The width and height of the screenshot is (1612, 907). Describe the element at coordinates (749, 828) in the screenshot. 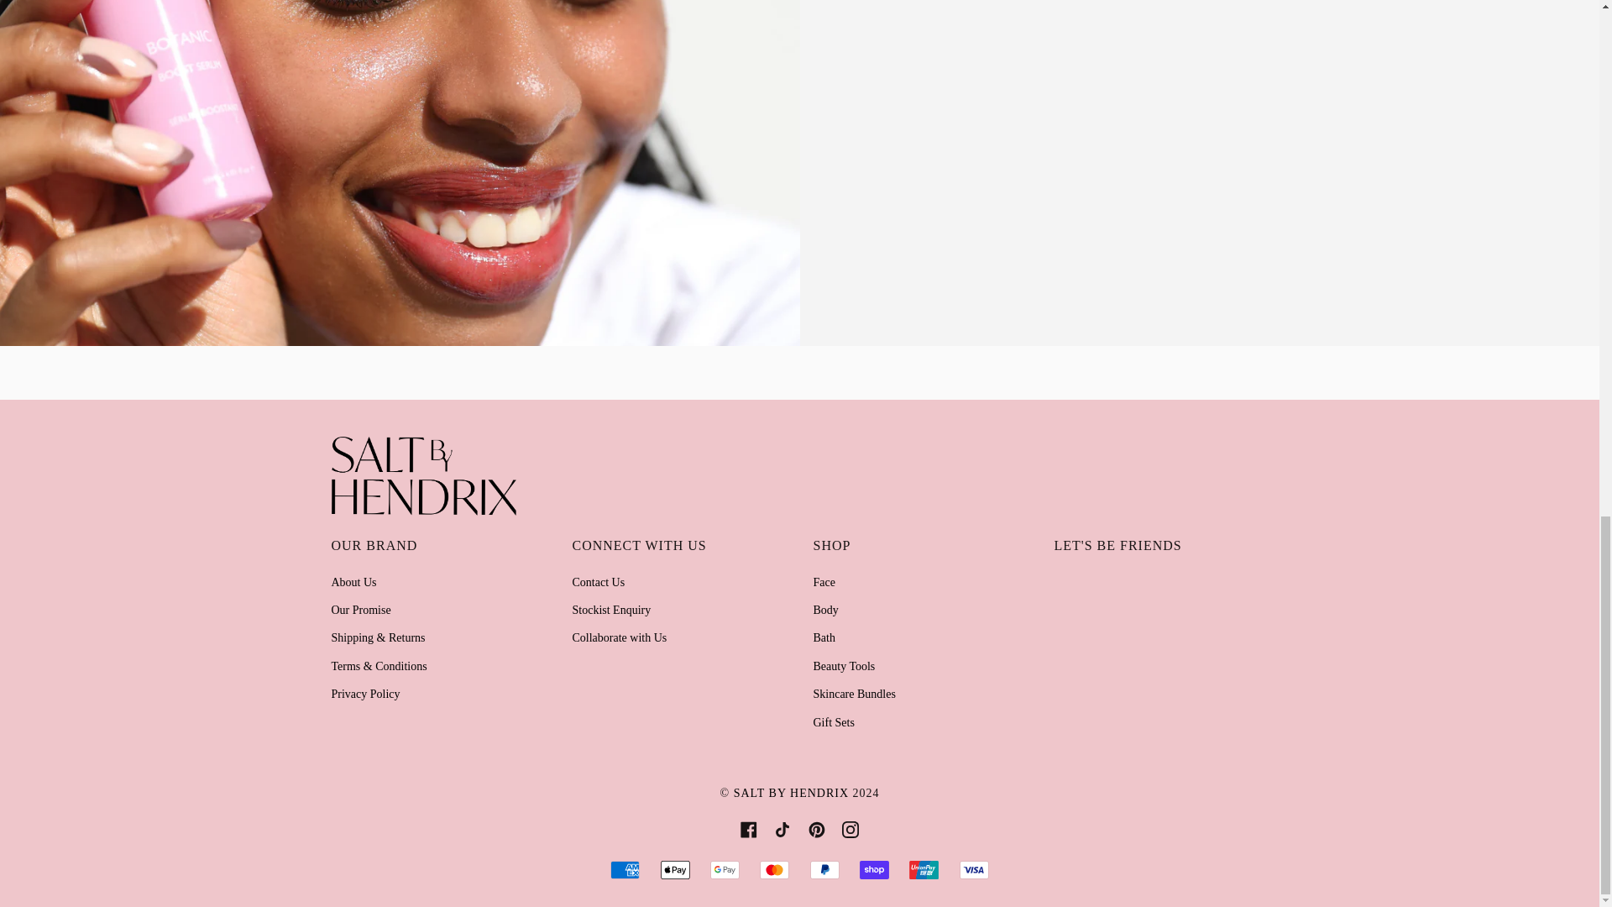

I see `Facebook` at that location.